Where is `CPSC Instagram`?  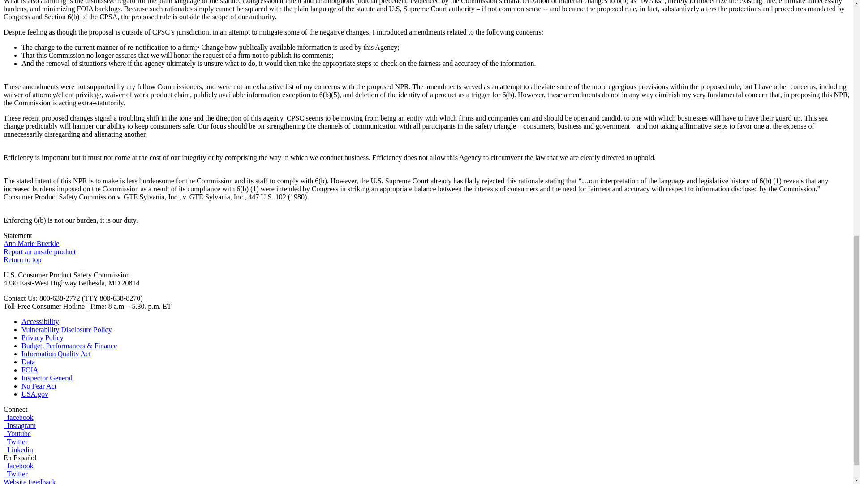
CPSC Instagram is located at coordinates (20, 425).